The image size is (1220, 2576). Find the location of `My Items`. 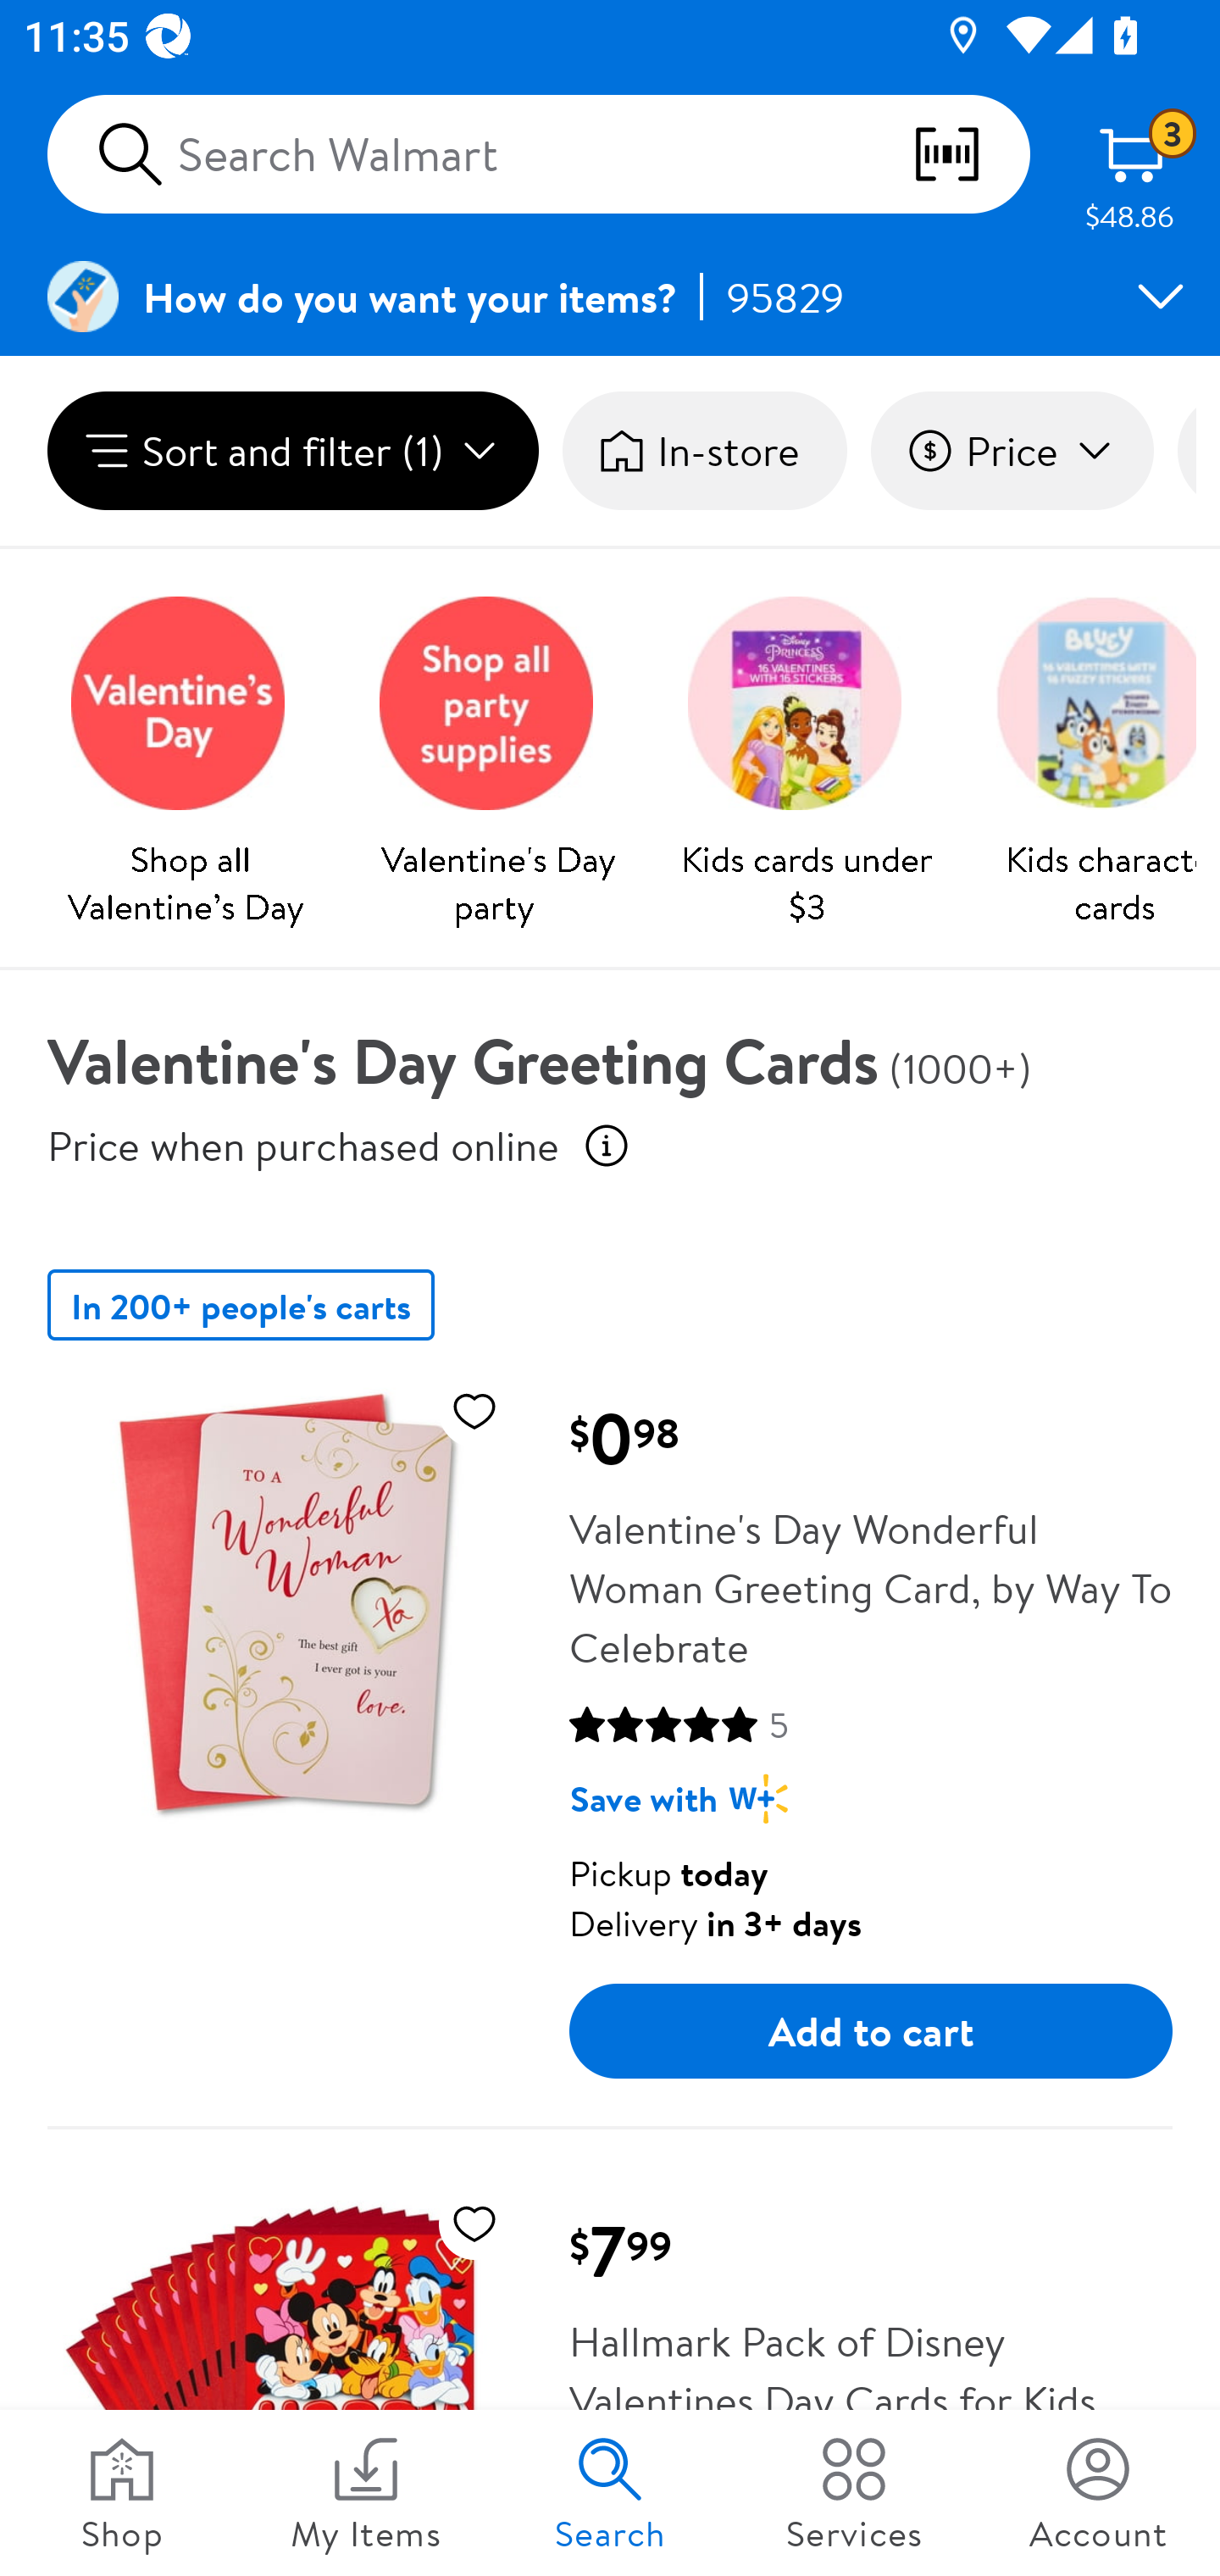

My Items is located at coordinates (366, 2493).